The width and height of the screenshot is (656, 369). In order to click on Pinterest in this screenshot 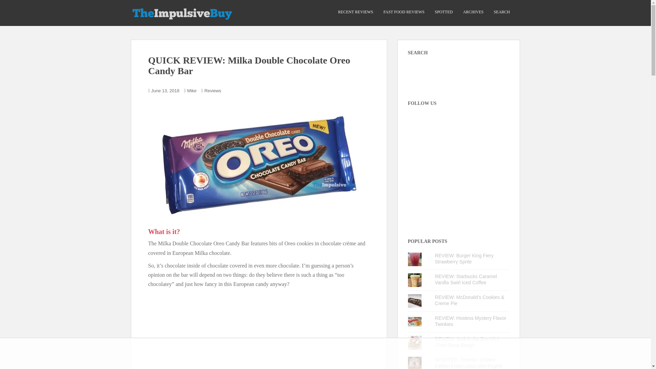, I will do `click(450, 120)`.